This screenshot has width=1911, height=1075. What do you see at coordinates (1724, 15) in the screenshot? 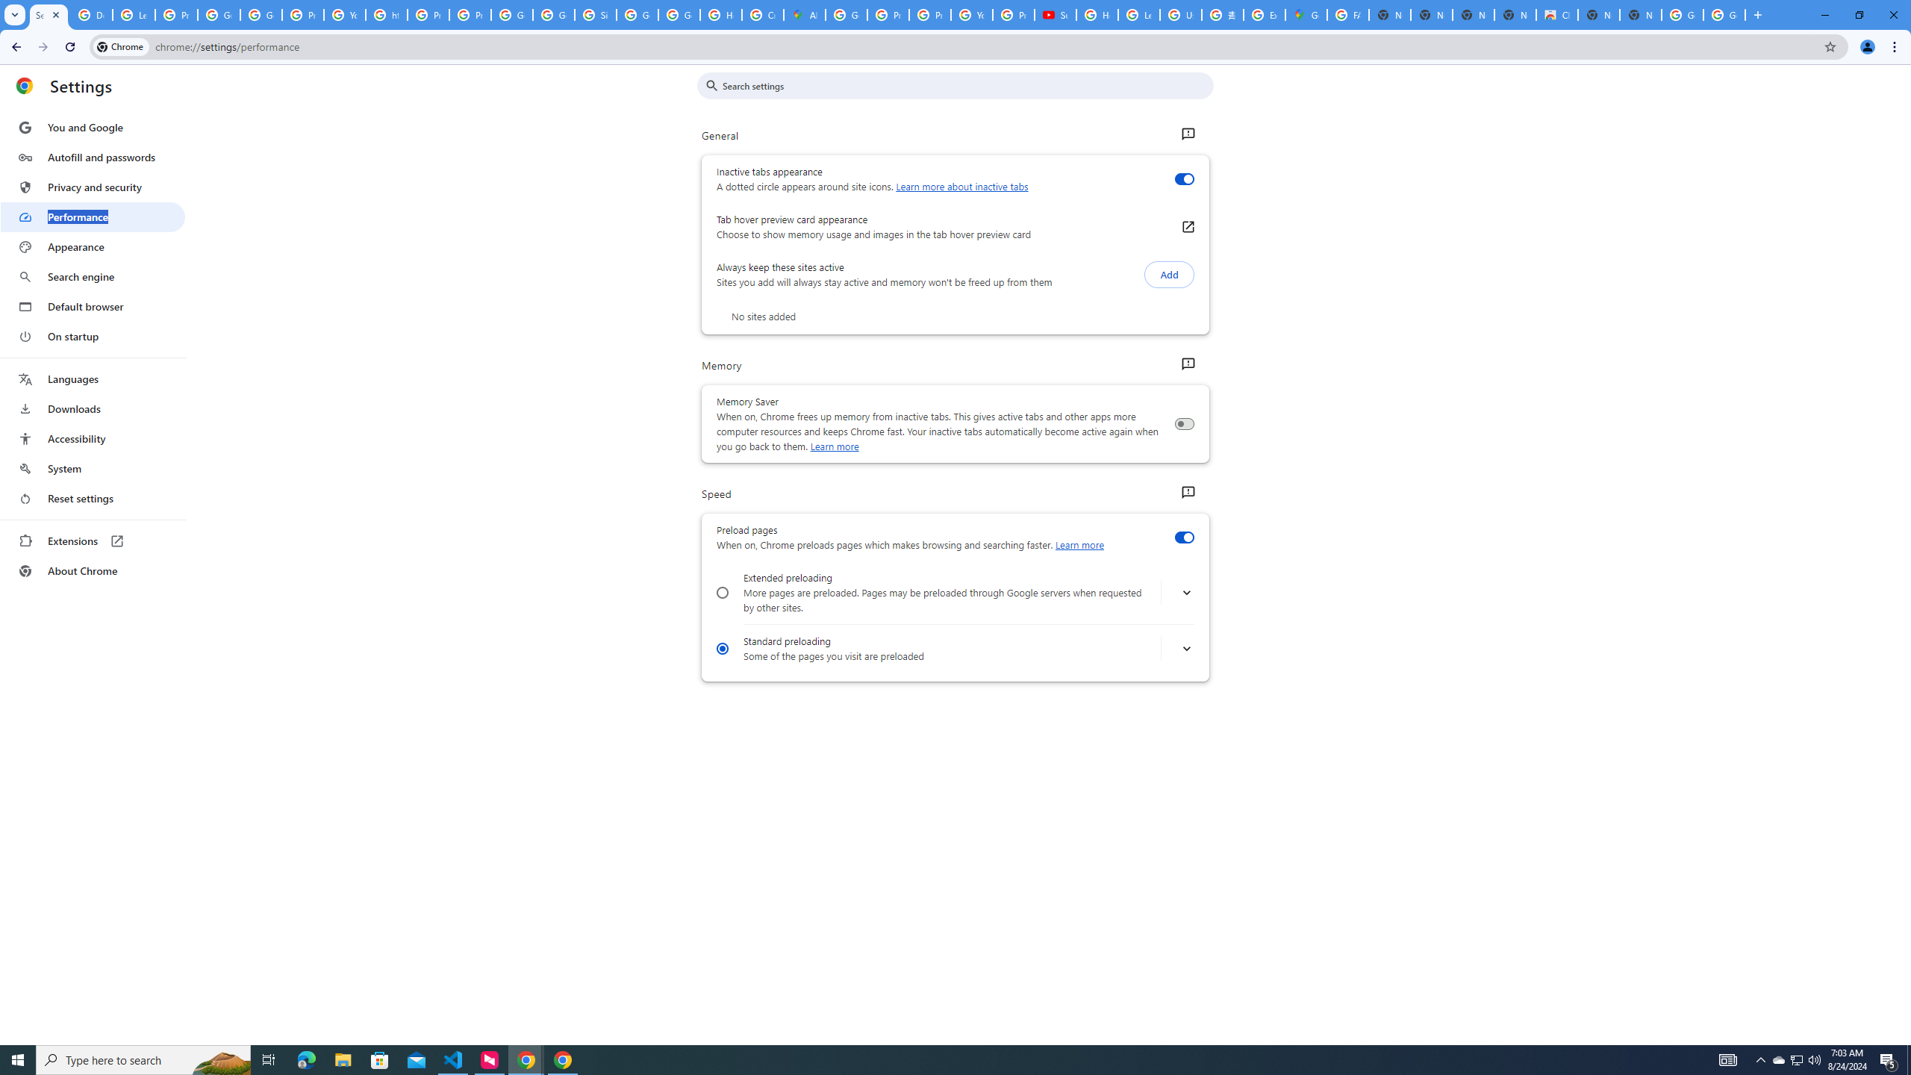
I see `Google Images` at bounding box center [1724, 15].